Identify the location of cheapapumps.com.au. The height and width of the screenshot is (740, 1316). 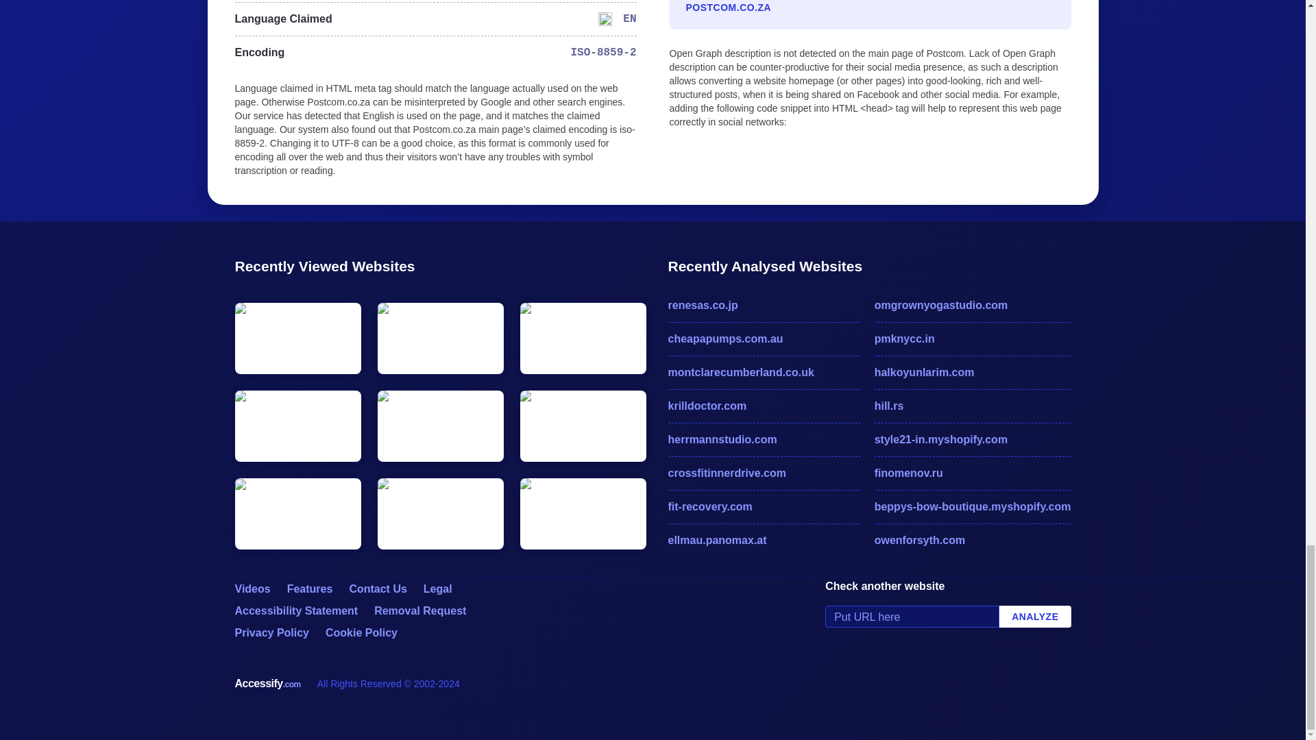
(764, 338).